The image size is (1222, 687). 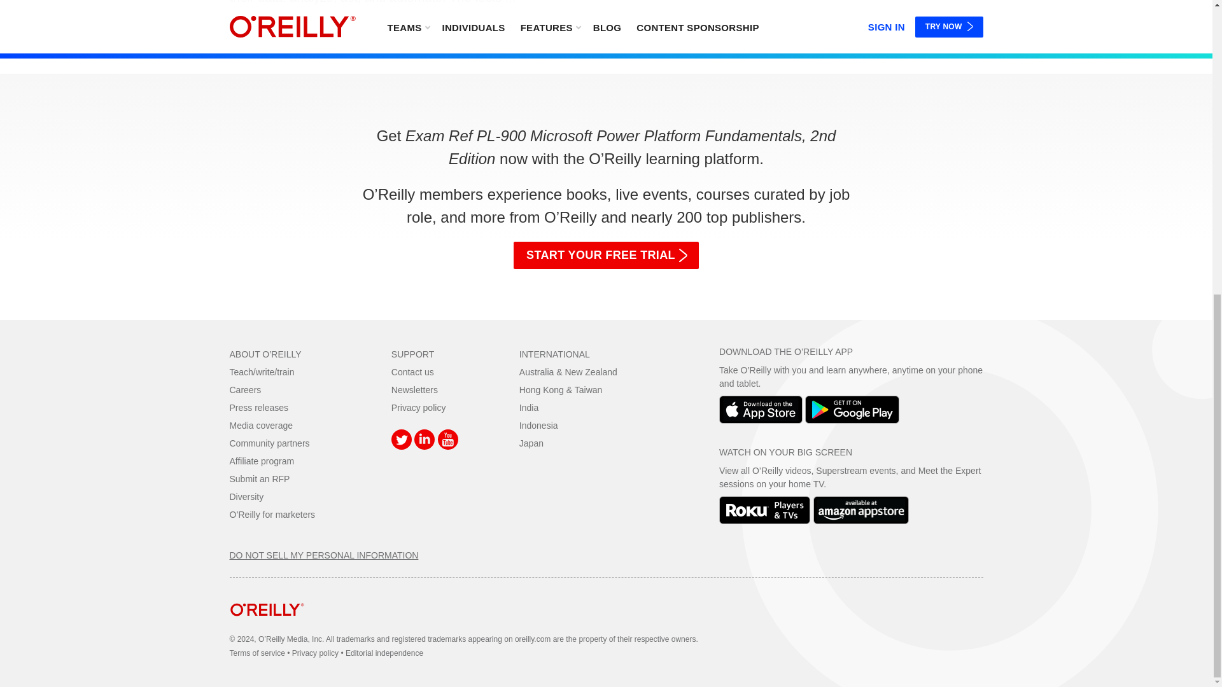 I want to click on Contact us, so click(x=412, y=371).